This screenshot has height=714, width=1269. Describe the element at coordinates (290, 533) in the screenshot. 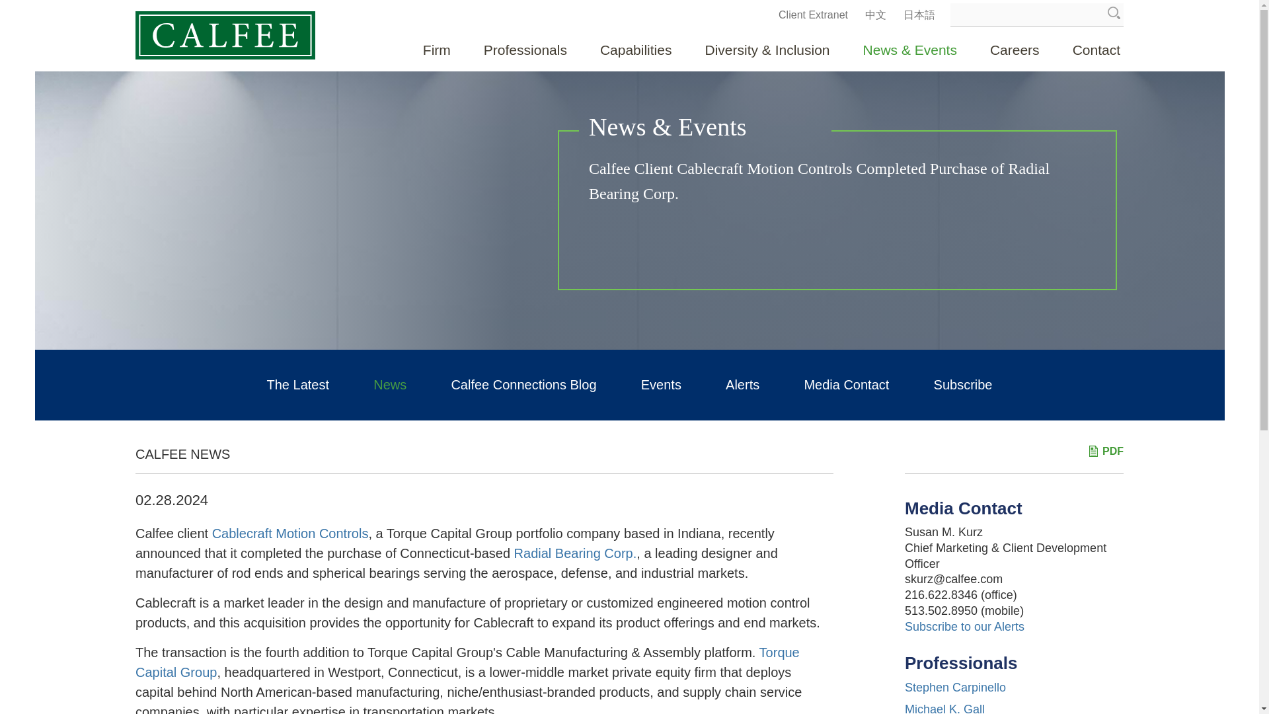

I see `Cablecraft Motion Controls website at cablecraft.com` at that location.